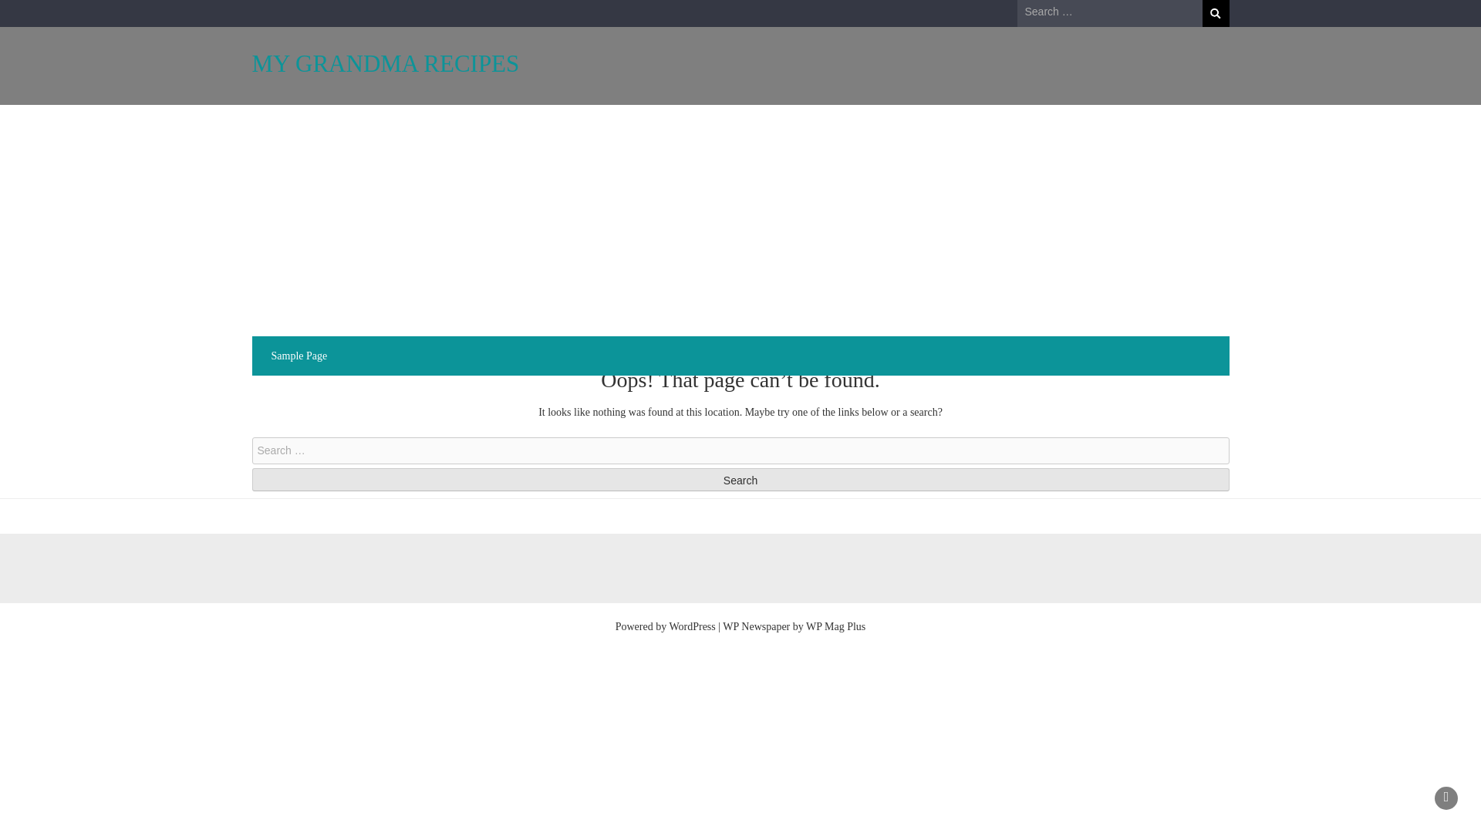 The width and height of the screenshot is (1481, 833). Describe the element at coordinates (1108, 12) in the screenshot. I see `Search for:` at that location.